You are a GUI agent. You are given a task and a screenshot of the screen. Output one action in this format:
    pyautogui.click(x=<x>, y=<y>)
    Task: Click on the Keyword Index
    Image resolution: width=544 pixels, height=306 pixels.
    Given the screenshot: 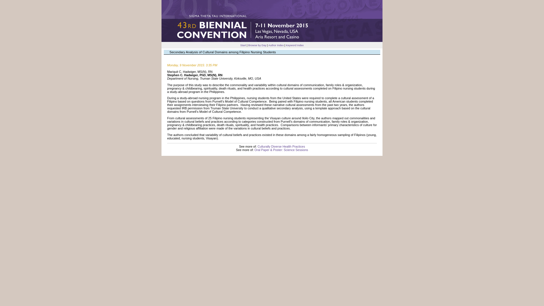 What is the action you would take?
    pyautogui.click(x=295, y=45)
    